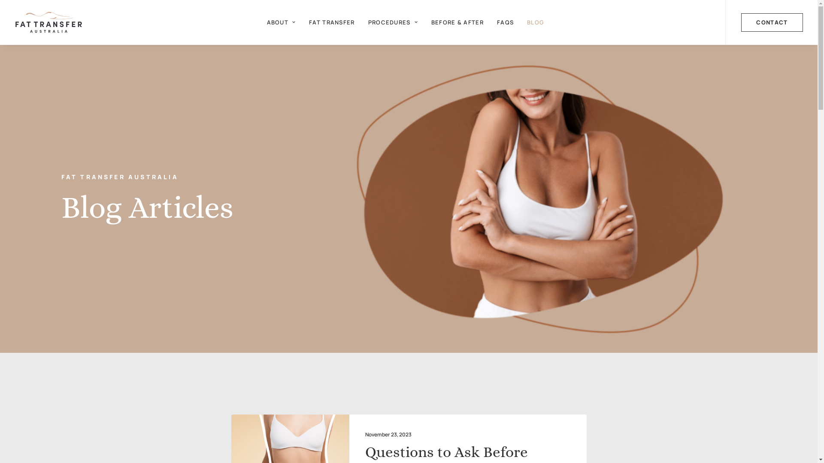 The height and width of the screenshot is (463, 824). Describe the element at coordinates (506, 22) in the screenshot. I see `FAQS` at that location.